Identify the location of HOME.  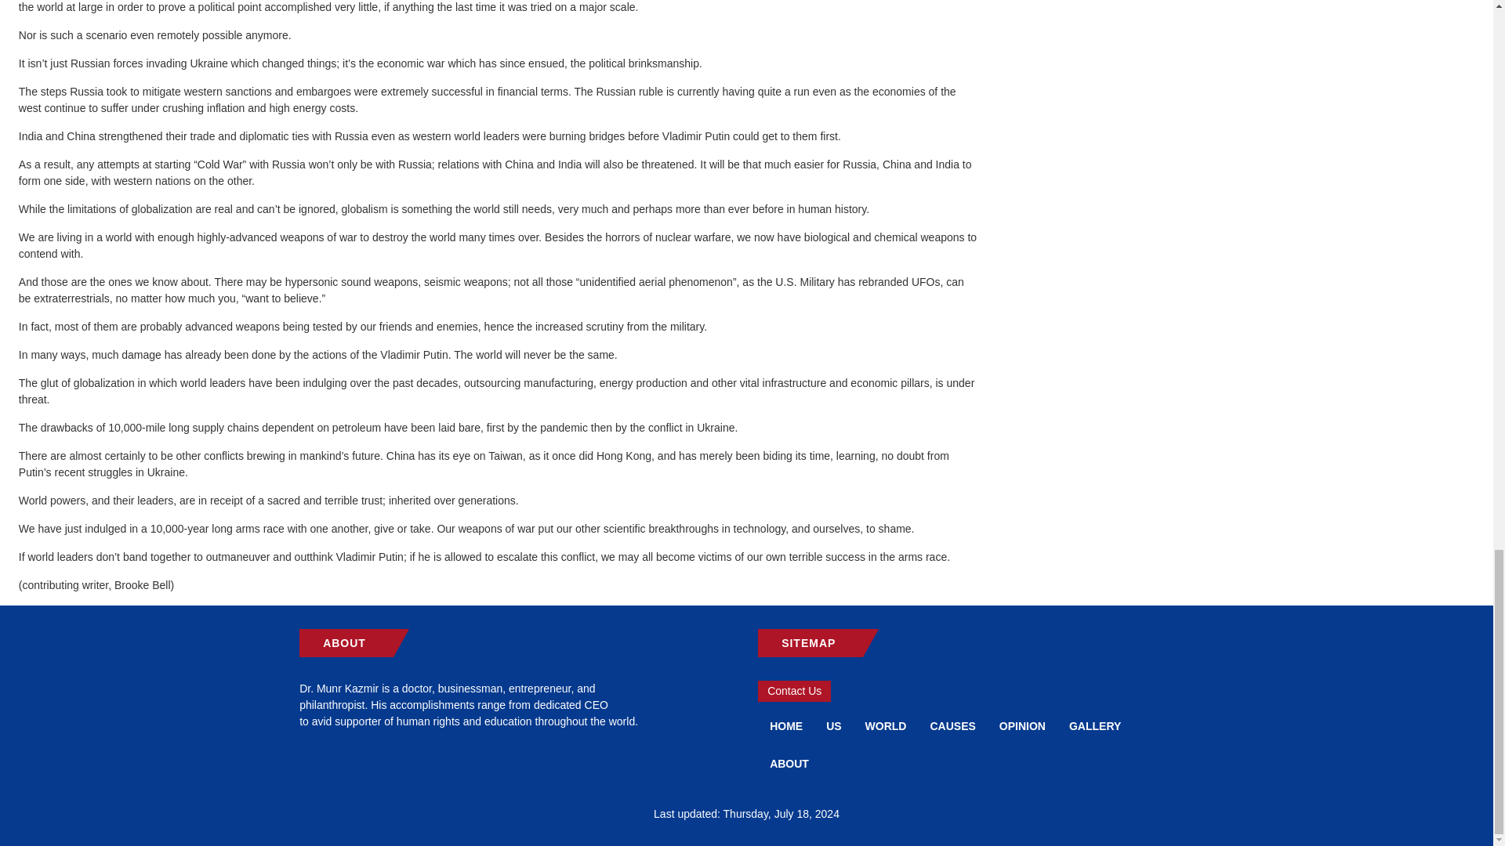
(785, 725).